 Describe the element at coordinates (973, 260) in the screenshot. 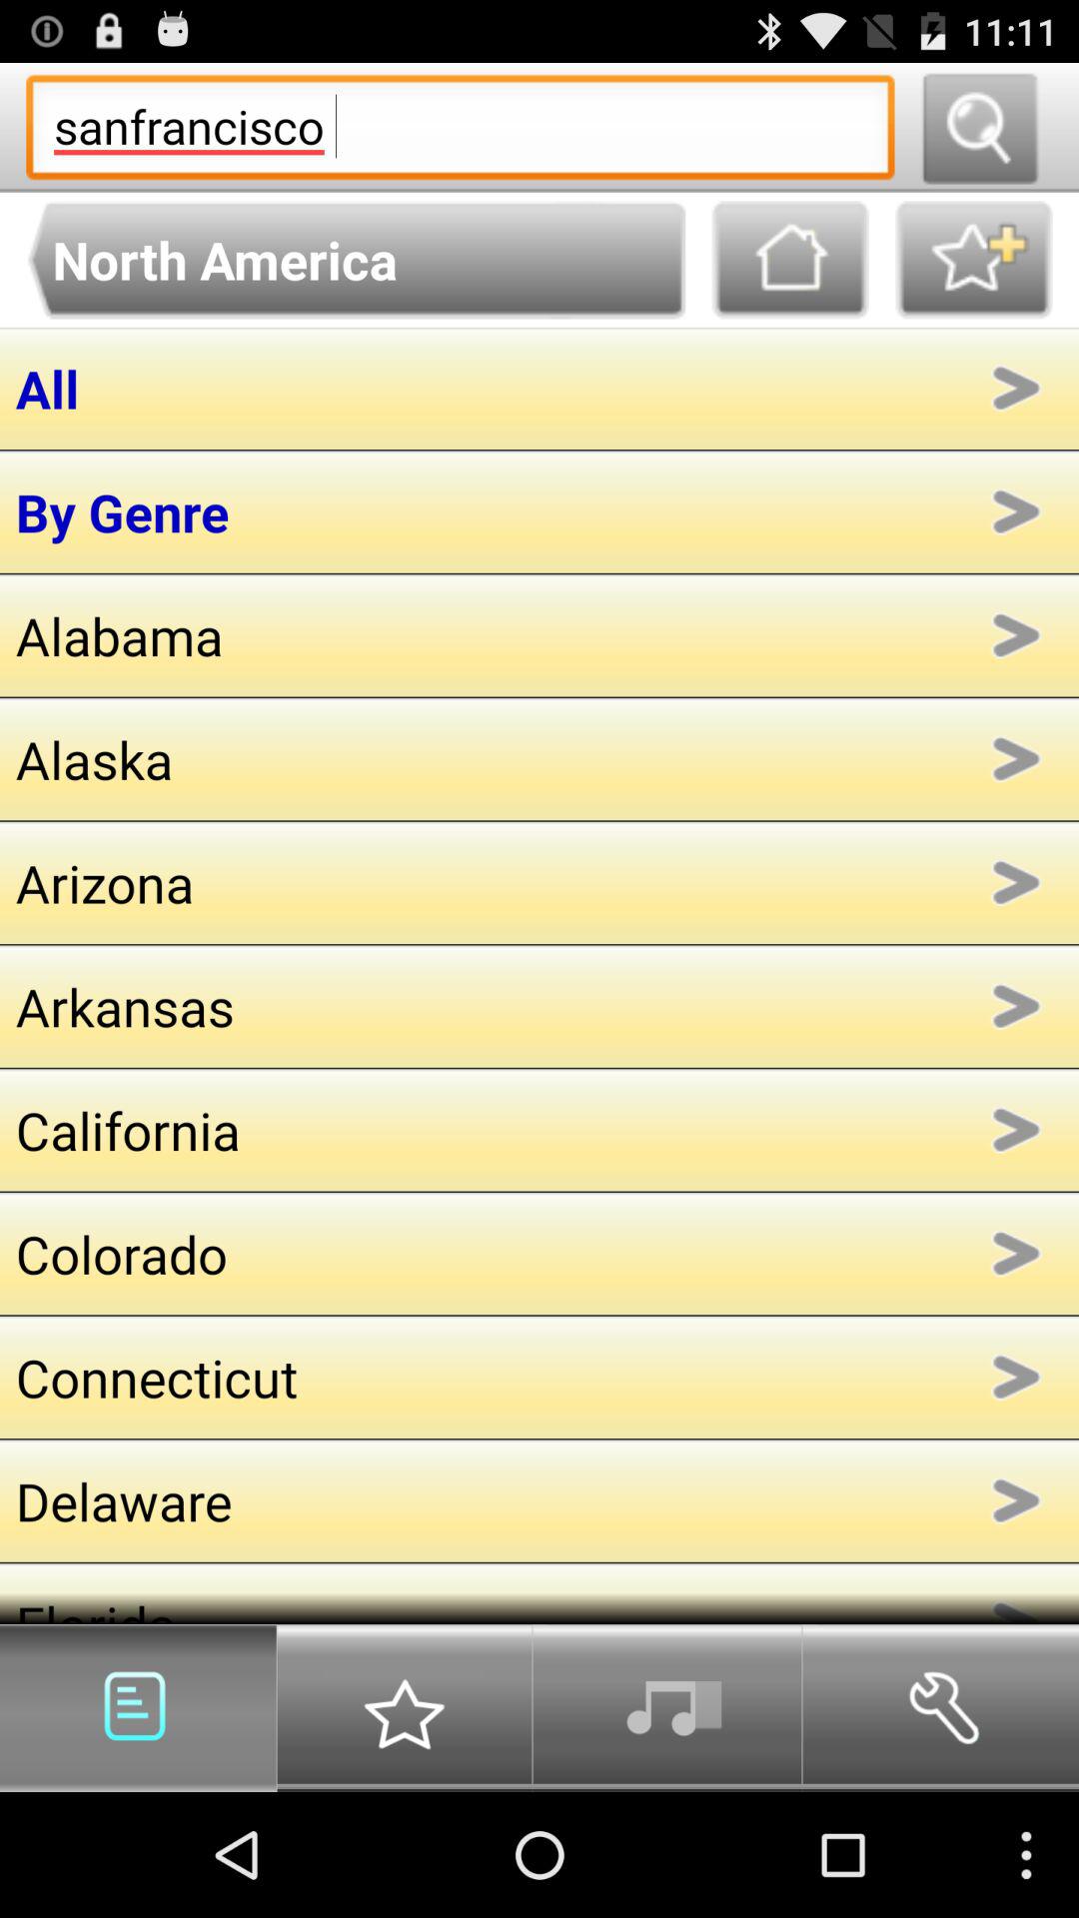

I see `add to favorites` at that location.